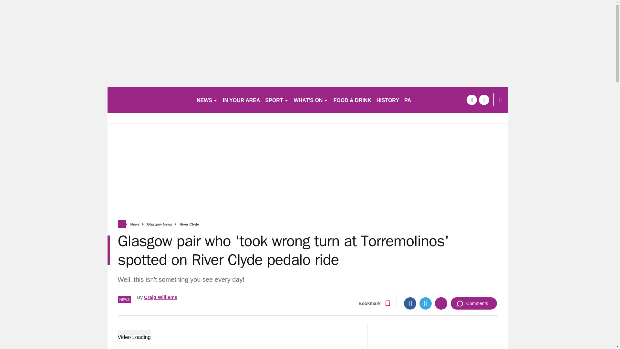 The image size is (620, 349). What do you see at coordinates (277, 100) in the screenshot?
I see `SPORT` at bounding box center [277, 100].